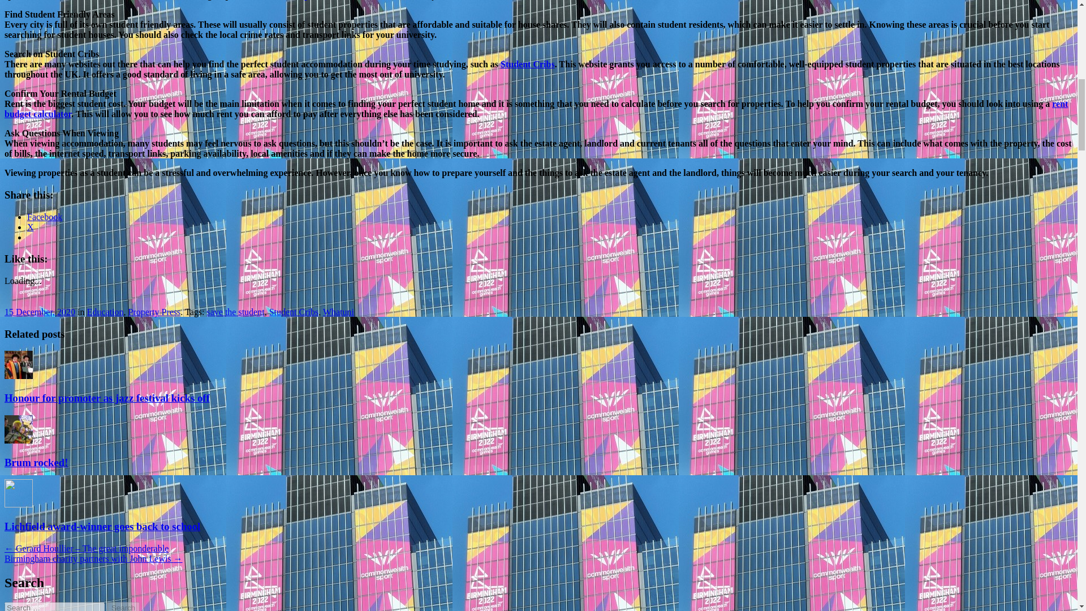 The image size is (1086, 611). What do you see at coordinates (40, 312) in the screenshot?
I see `15 December, 2020` at bounding box center [40, 312].